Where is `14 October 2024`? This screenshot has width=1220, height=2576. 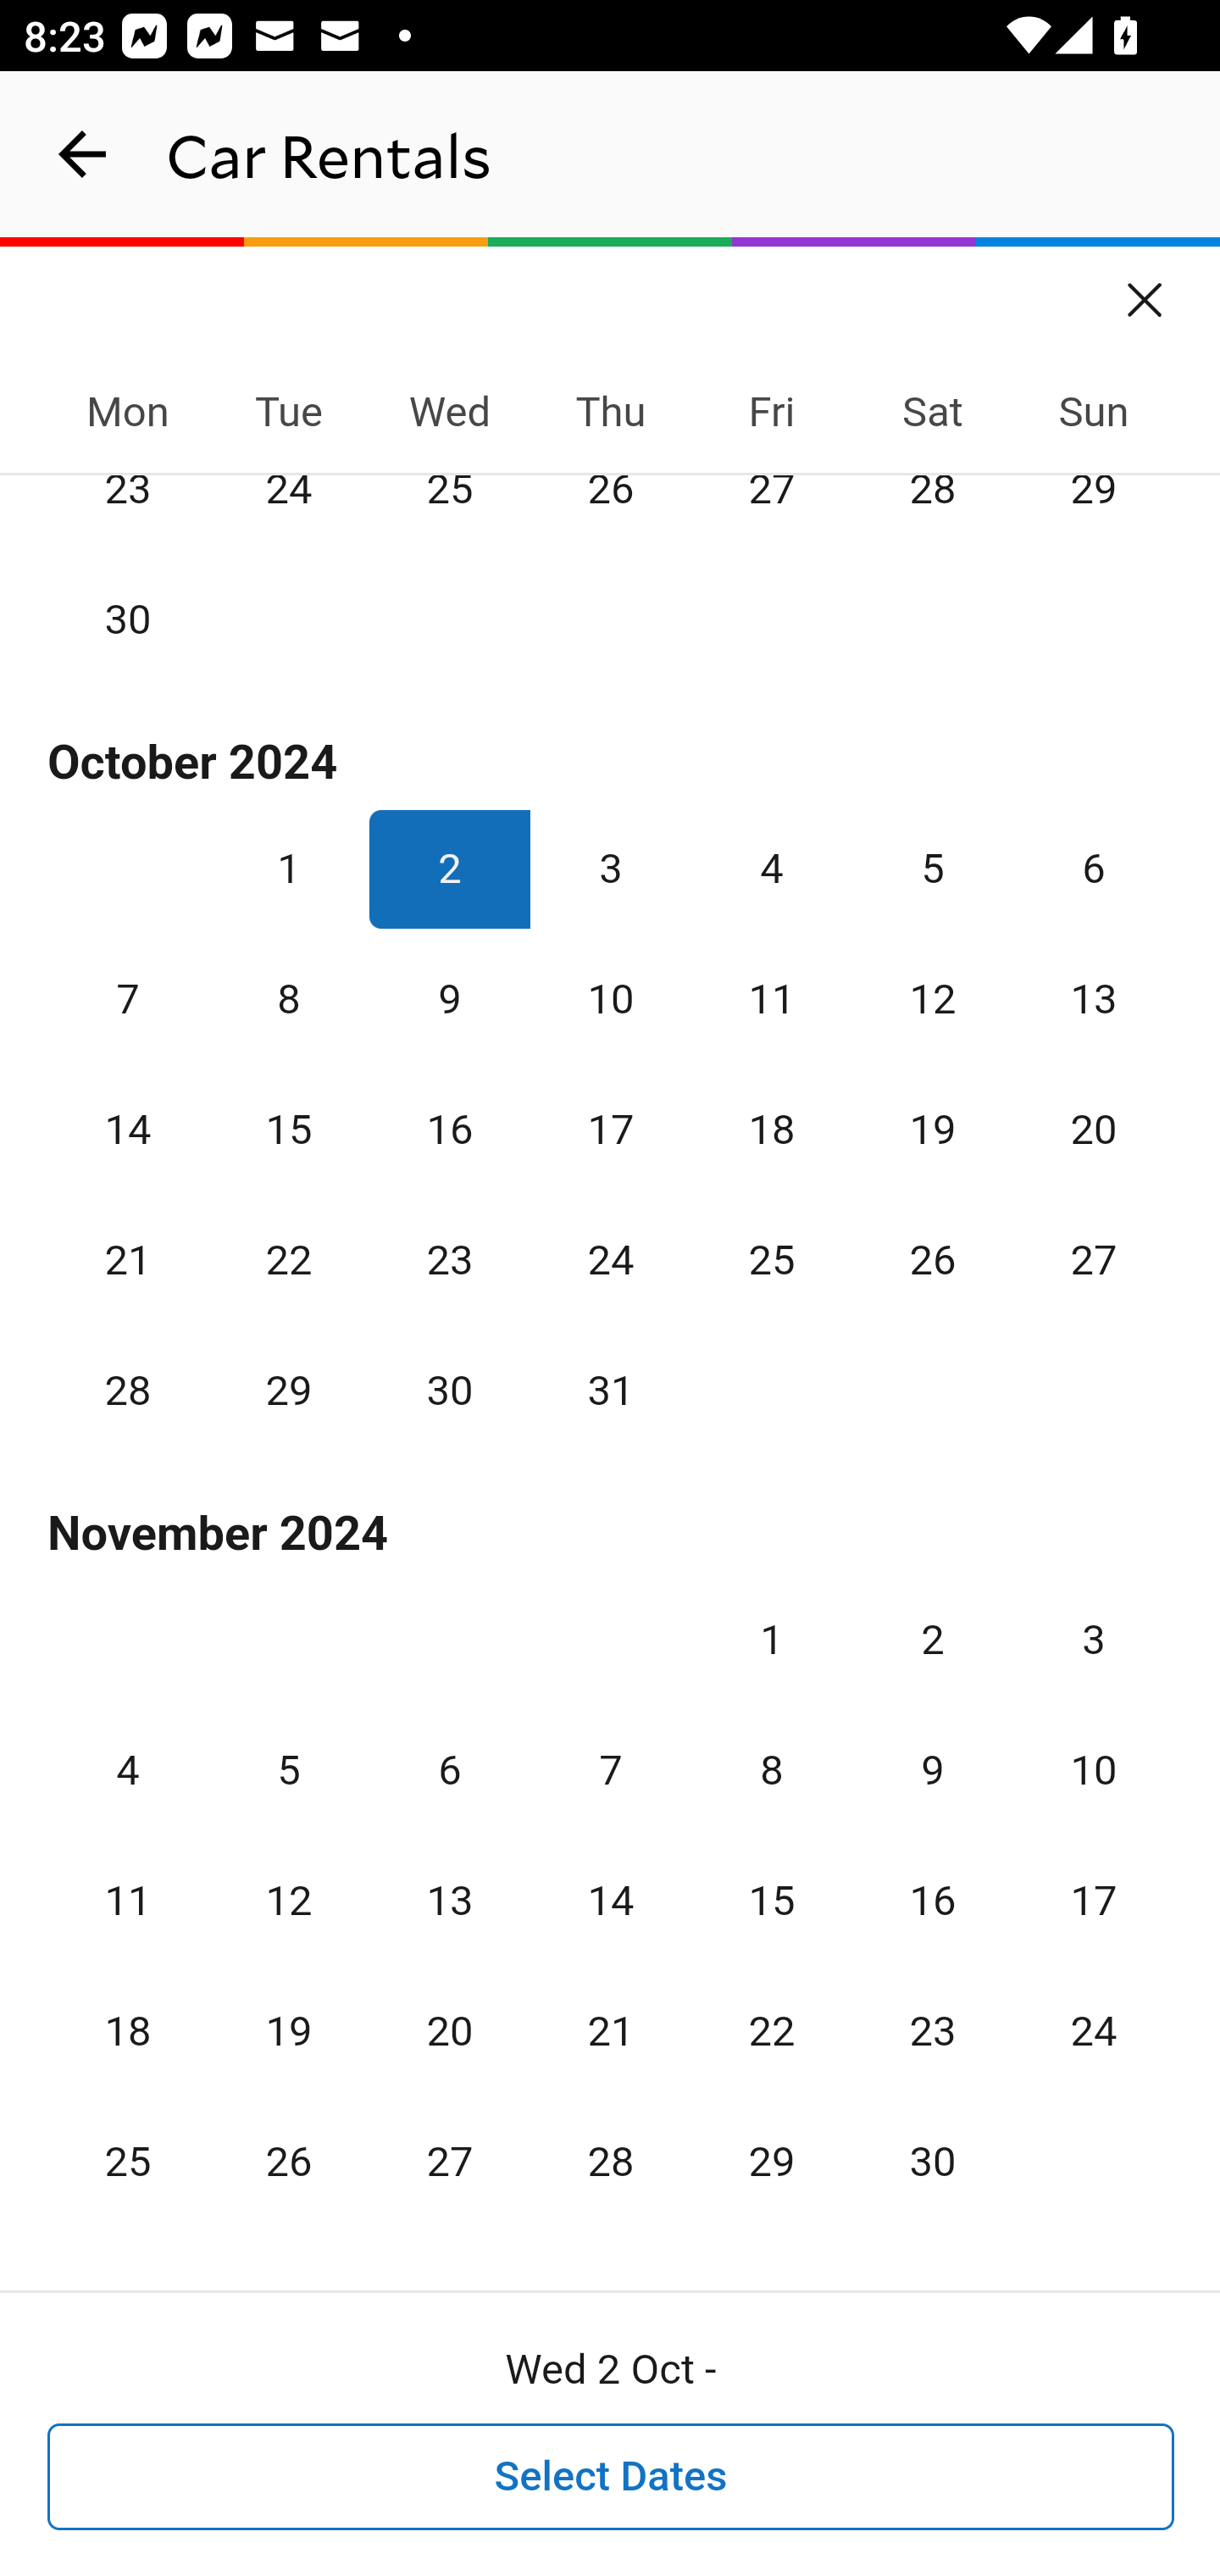 14 October 2024 is located at coordinates (129, 1128).